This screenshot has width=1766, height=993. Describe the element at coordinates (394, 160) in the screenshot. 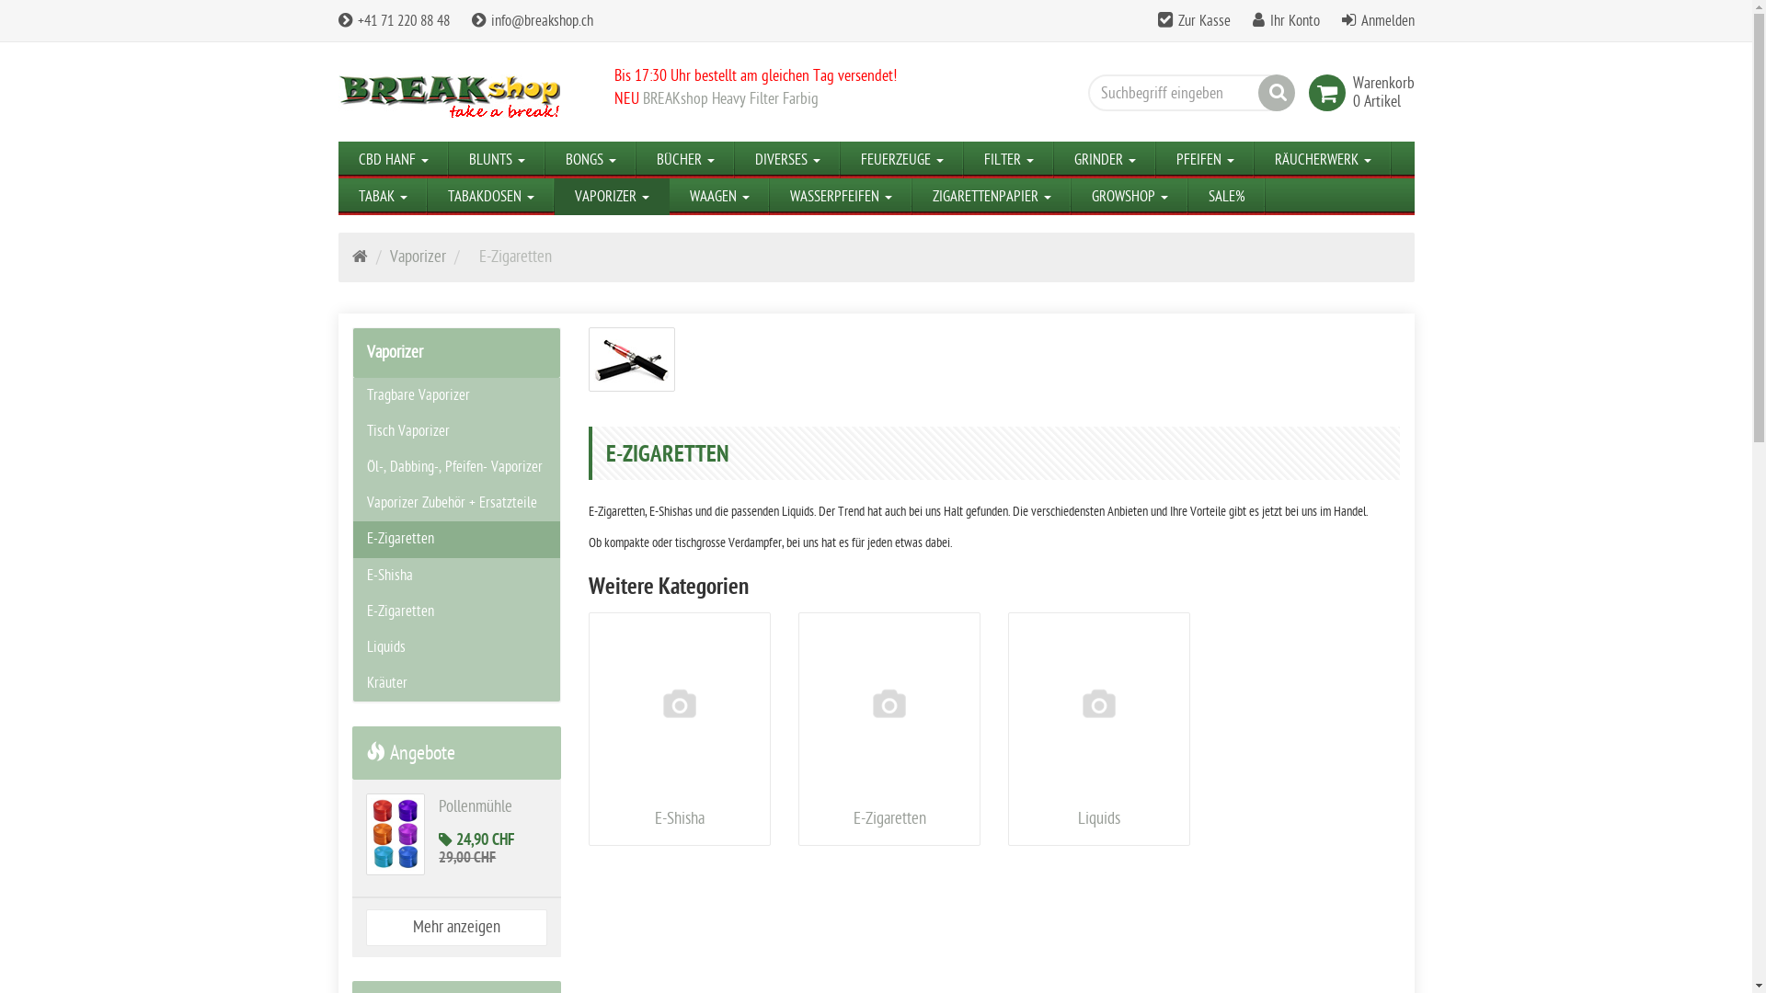

I see `CBD HANF` at that location.